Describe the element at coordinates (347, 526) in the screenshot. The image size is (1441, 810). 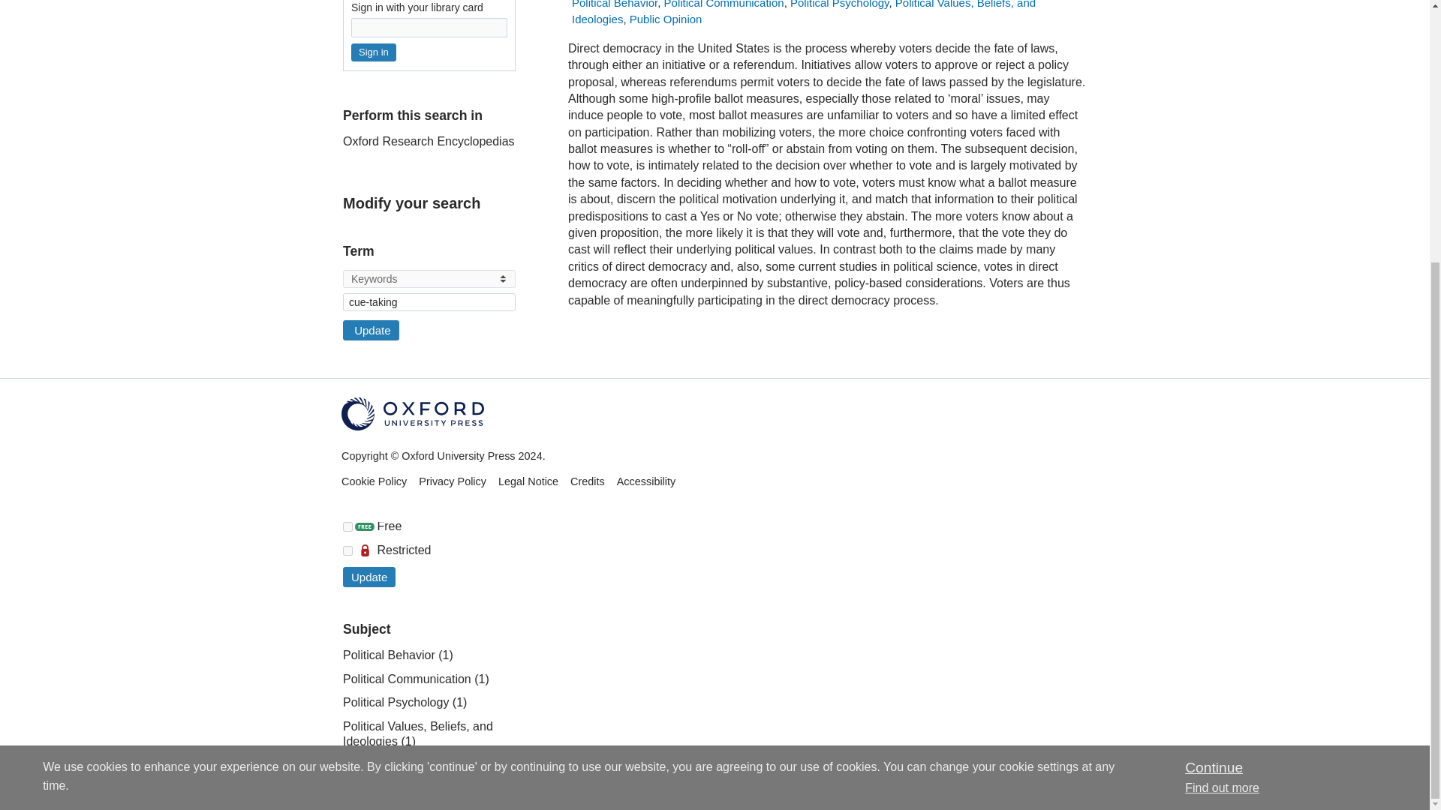
I see `free` at that location.